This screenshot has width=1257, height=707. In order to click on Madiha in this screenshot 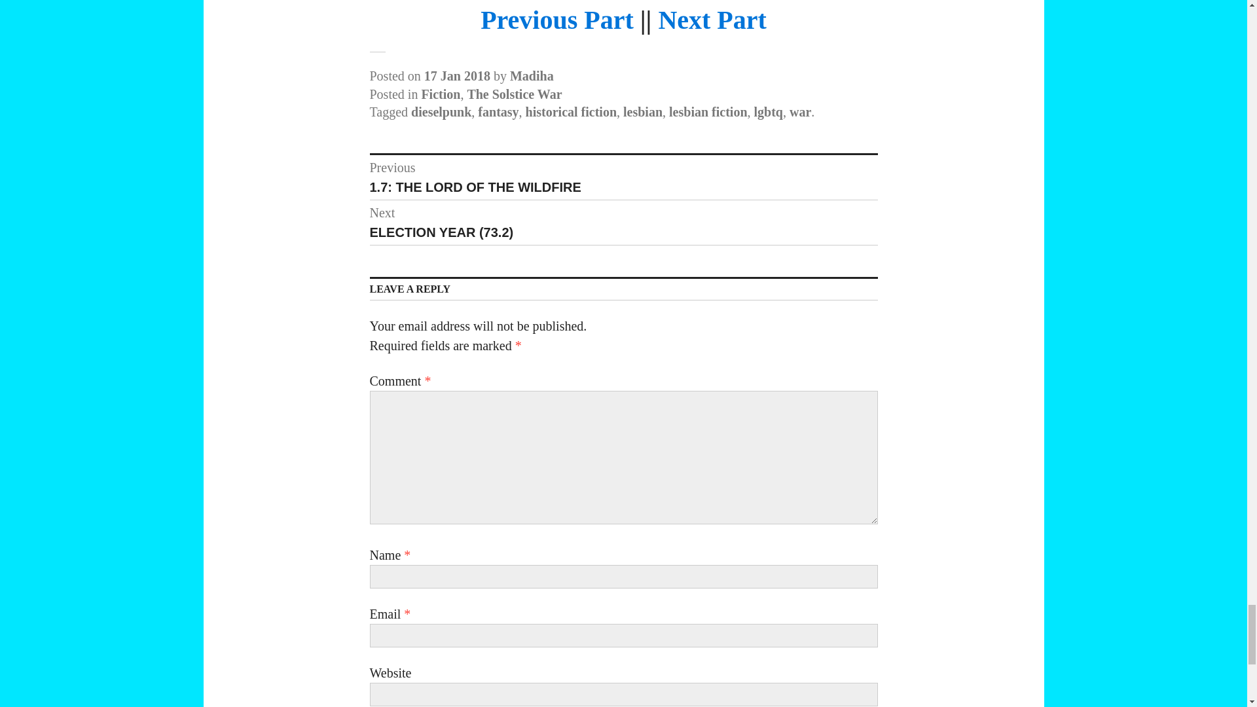, I will do `click(441, 111)`.